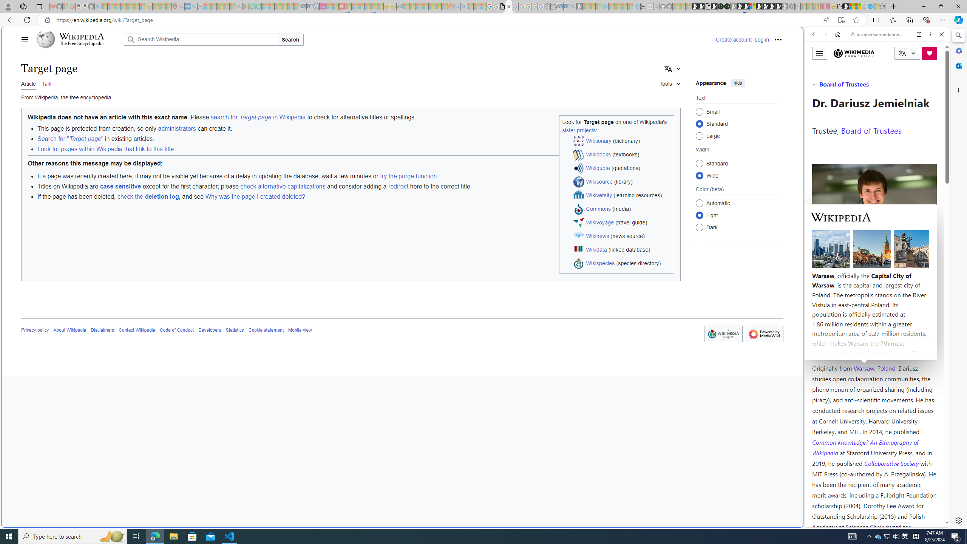  What do you see at coordinates (258, 117) in the screenshot?
I see `search for Target page in Wikipedia` at bounding box center [258, 117].